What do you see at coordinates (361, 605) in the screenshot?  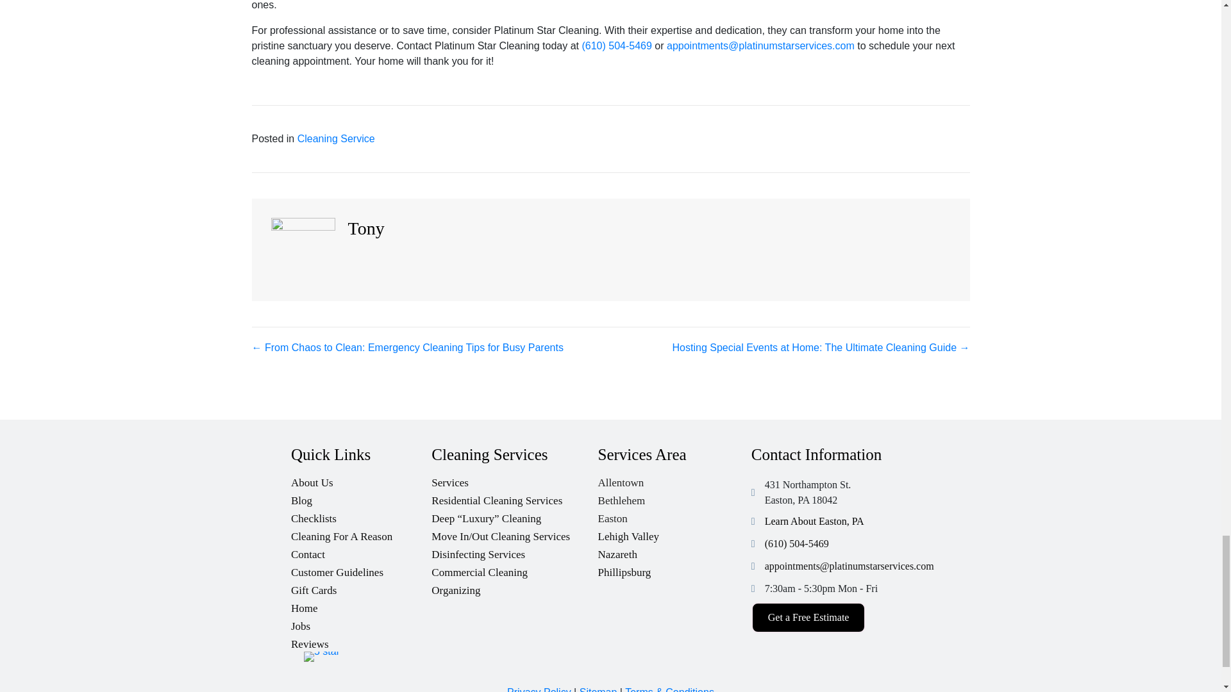 I see `Home` at bounding box center [361, 605].